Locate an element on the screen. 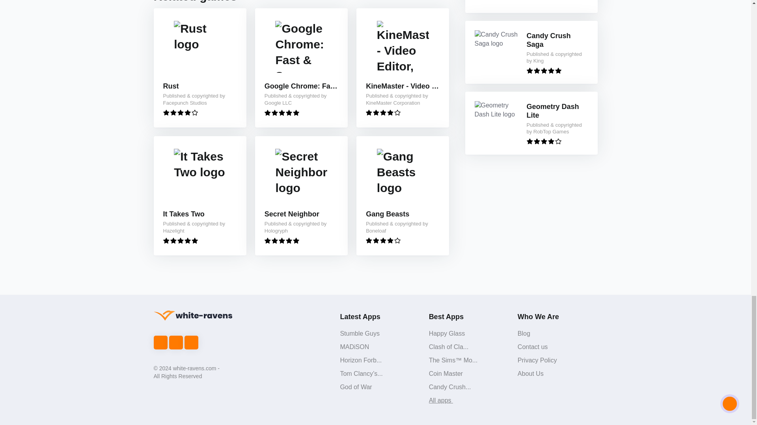  User rating 5 is located at coordinates (282, 113).